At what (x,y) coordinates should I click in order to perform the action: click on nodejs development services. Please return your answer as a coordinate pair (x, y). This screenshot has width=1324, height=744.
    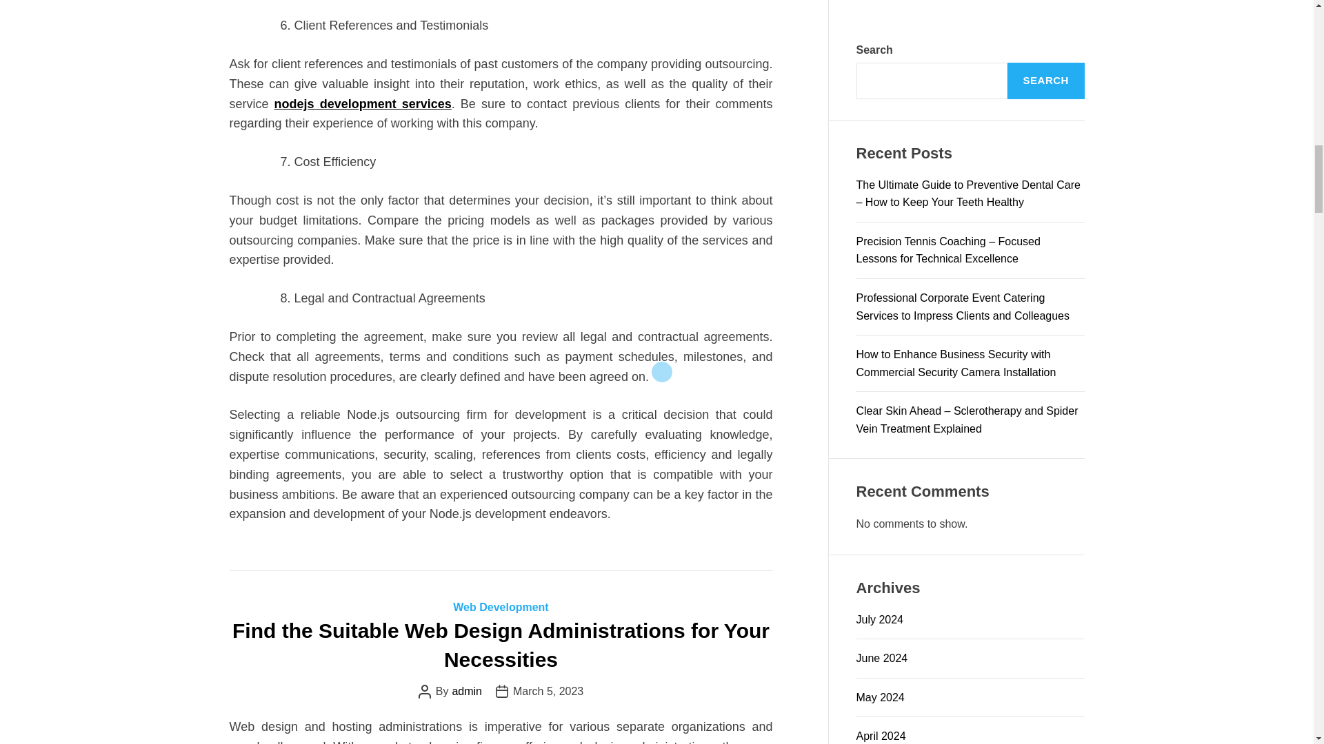
    Looking at the image, I should click on (363, 103).